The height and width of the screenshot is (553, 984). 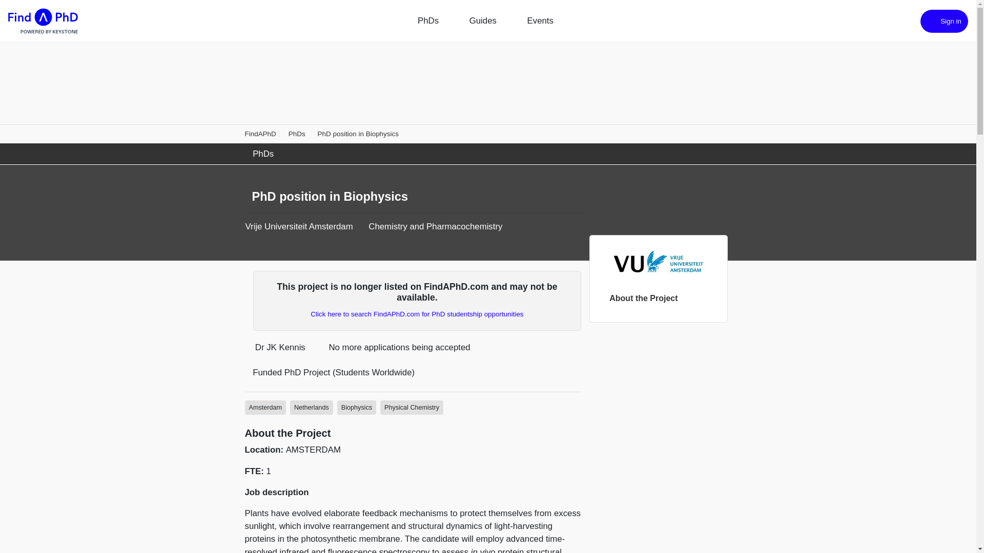 What do you see at coordinates (298, 226) in the screenshot?
I see `View all PhDs at Vrije Universiteit Amsterdam` at bounding box center [298, 226].